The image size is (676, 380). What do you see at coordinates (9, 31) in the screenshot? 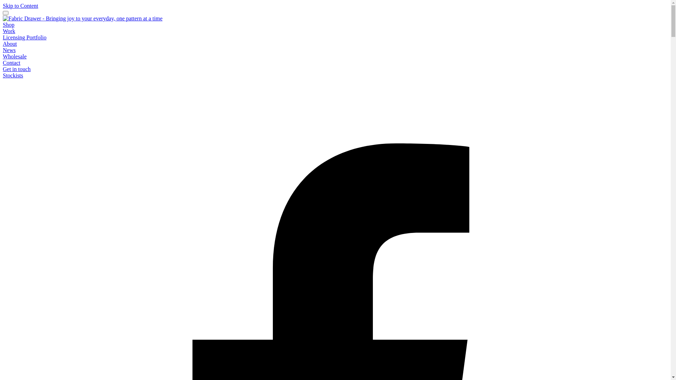
I see `Work` at bounding box center [9, 31].